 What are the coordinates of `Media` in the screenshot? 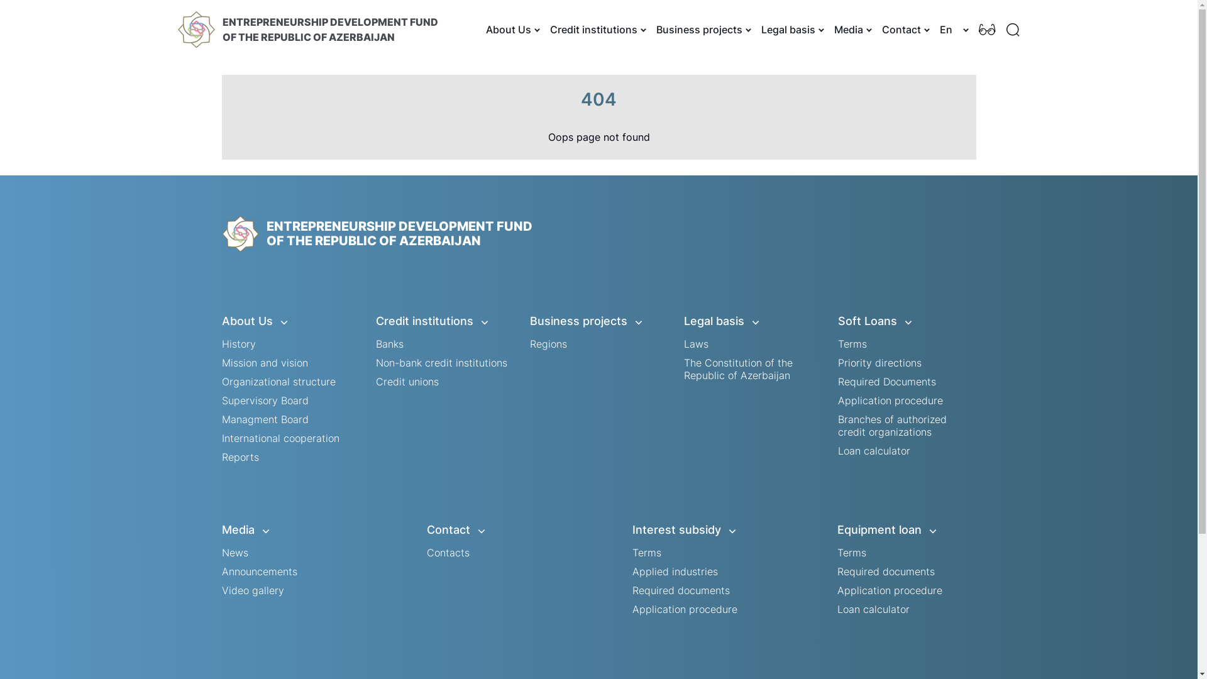 It's located at (851, 30).